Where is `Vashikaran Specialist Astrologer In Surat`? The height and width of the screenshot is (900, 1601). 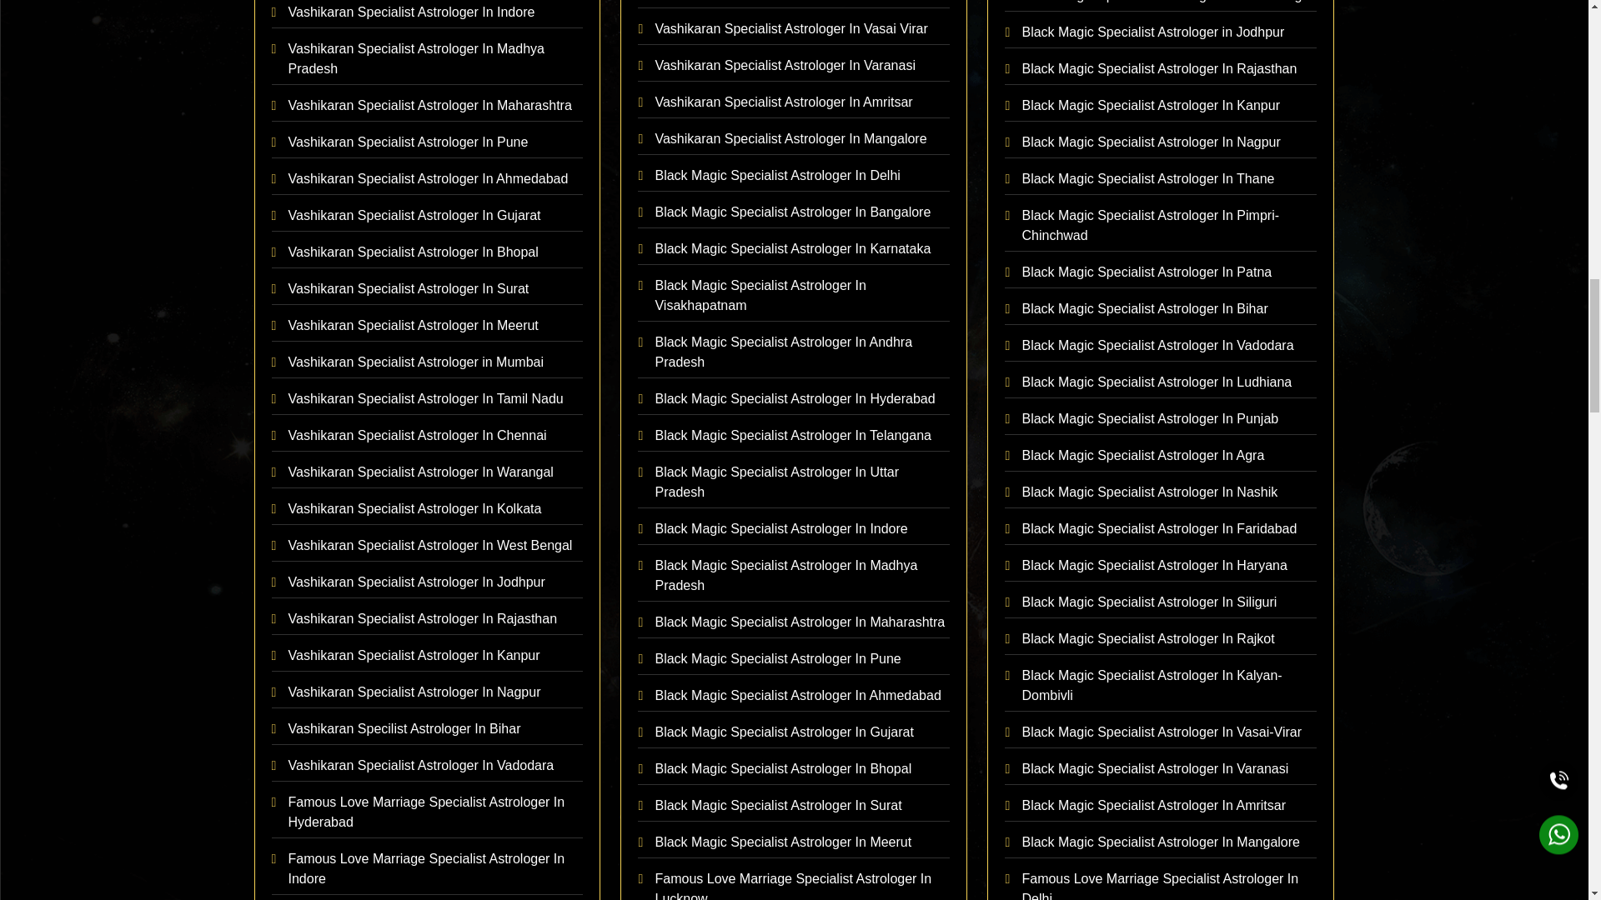
Vashikaran Specialist Astrologer In Surat is located at coordinates (428, 290).